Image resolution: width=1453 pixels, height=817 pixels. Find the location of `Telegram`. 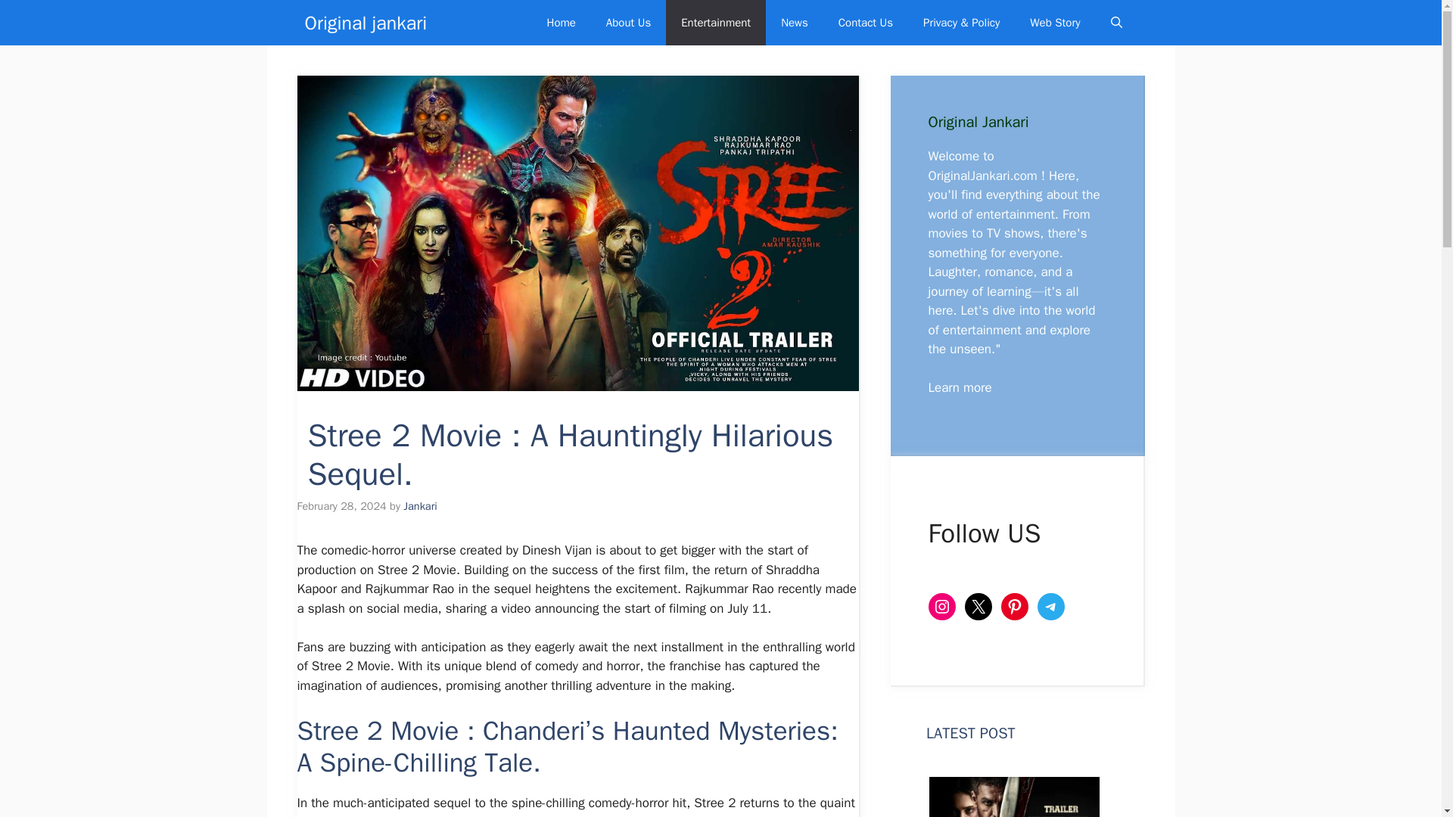

Telegram is located at coordinates (1050, 607).